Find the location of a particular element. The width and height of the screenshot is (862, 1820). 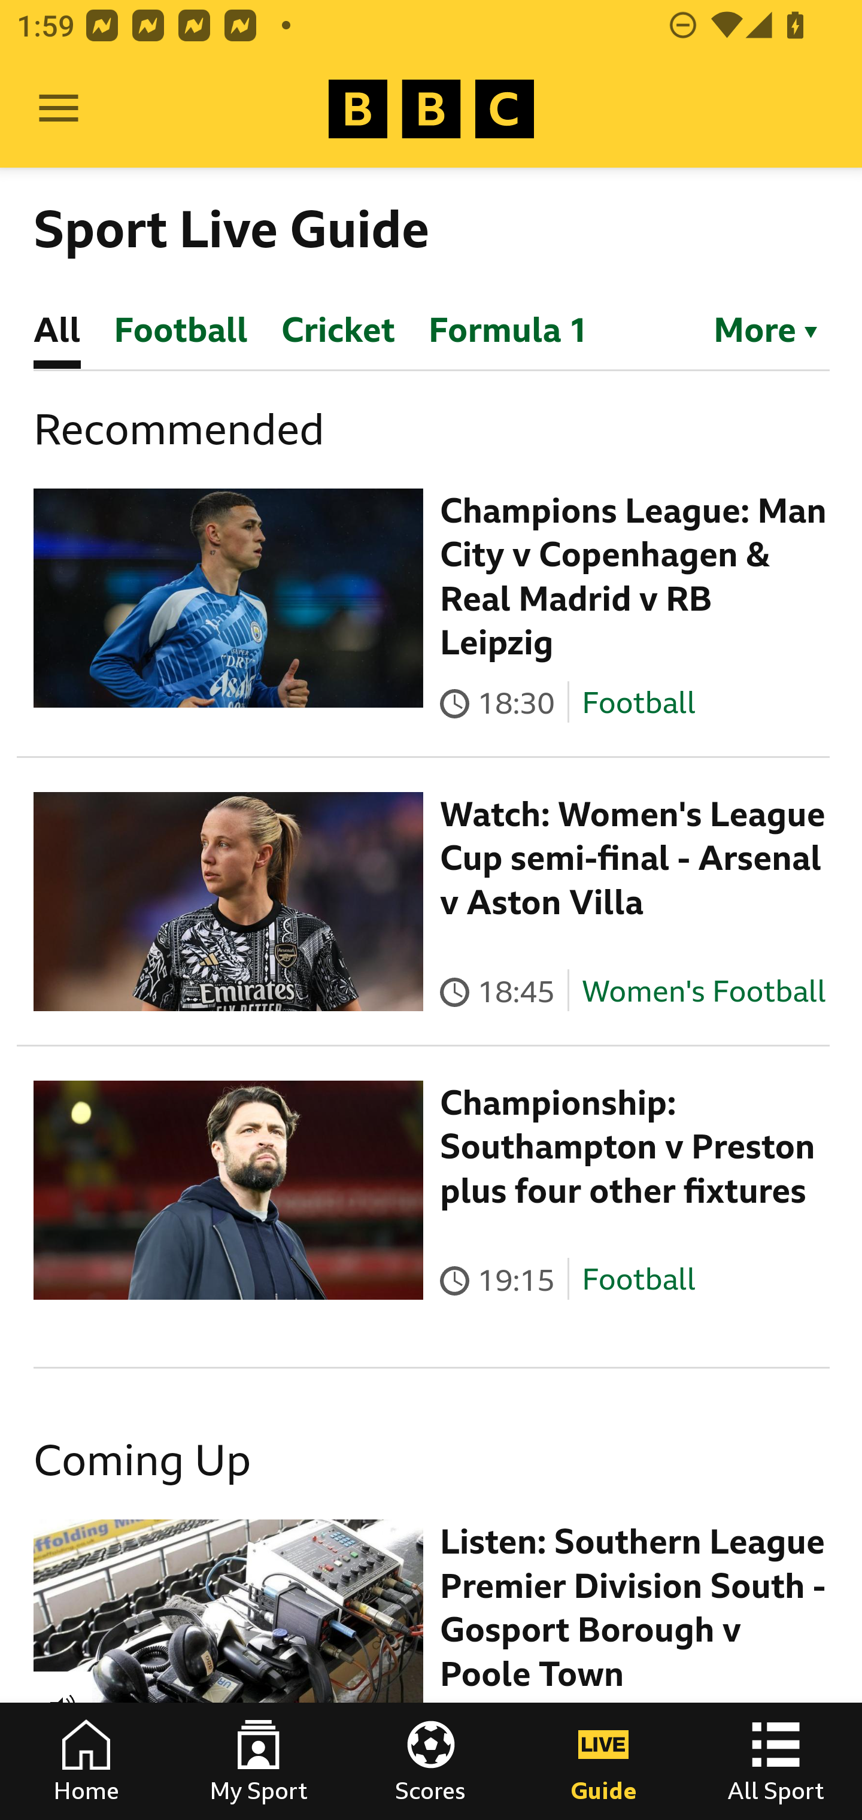

Open Menu is located at coordinates (59, 109).